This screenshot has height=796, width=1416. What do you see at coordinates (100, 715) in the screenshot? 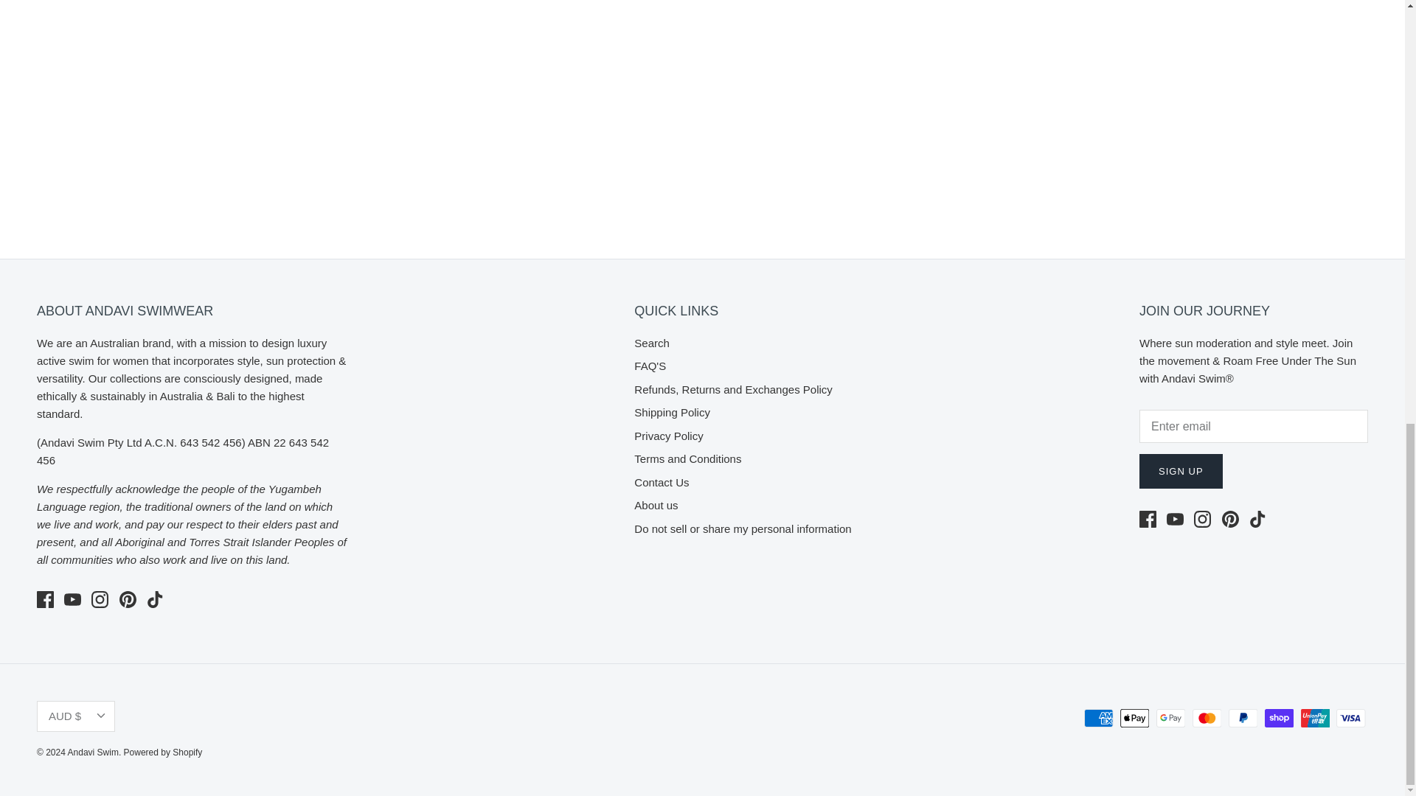
I see `Down` at bounding box center [100, 715].